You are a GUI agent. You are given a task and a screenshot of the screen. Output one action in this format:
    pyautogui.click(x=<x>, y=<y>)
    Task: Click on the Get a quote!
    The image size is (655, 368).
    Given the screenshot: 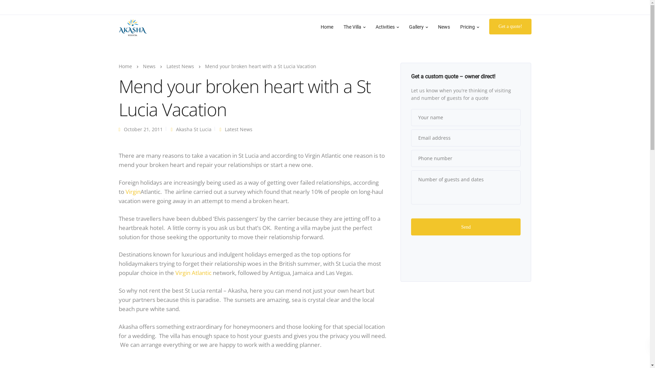 What is the action you would take?
    pyautogui.click(x=510, y=27)
    